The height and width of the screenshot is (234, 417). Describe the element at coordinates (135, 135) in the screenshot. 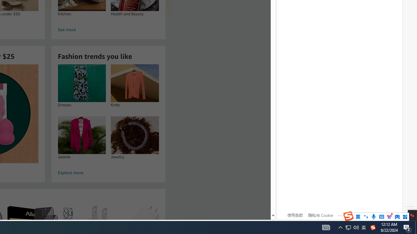

I see `Jewelry` at that location.